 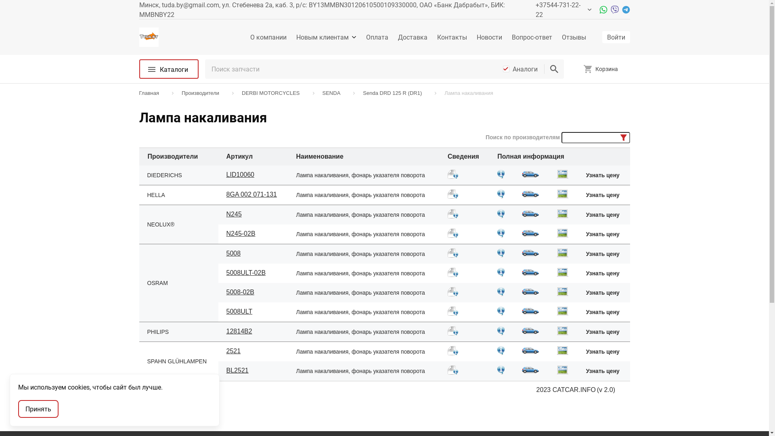 What do you see at coordinates (395, 93) in the screenshot?
I see `Senda DRD 125 R (DR1)` at bounding box center [395, 93].